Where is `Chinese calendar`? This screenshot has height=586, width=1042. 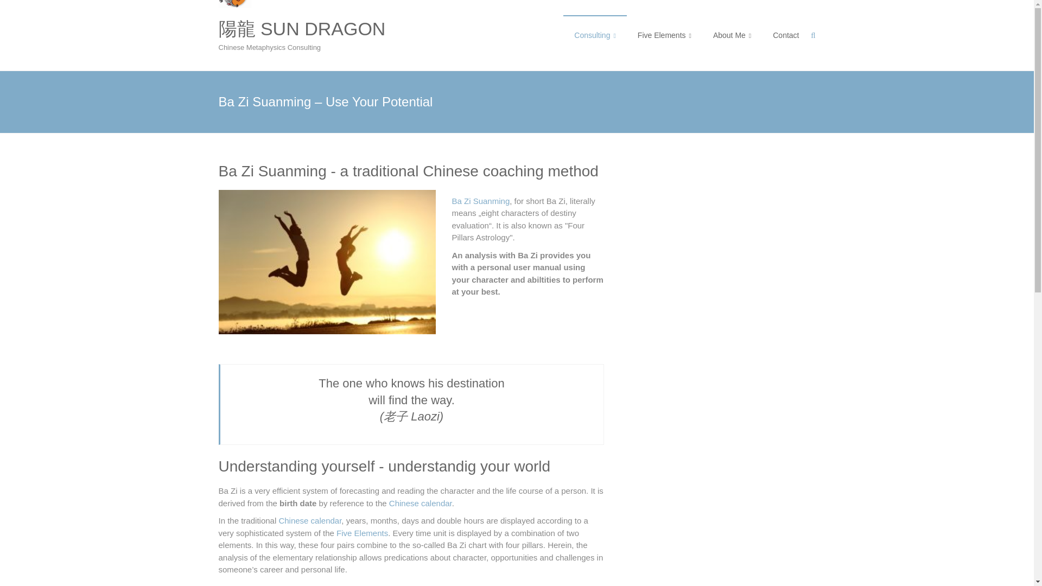 Chinese calendar is located at coordinates (420, 504).